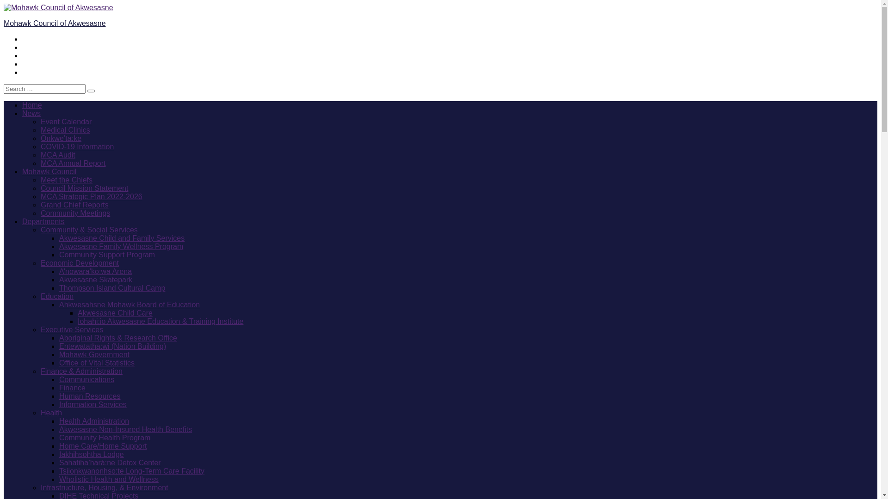  I want to click on Human Resources, so click(90, 396).